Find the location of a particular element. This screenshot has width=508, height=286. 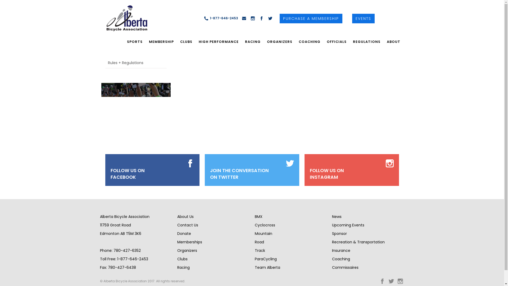

Clubs is located at coordinates (183, 259).